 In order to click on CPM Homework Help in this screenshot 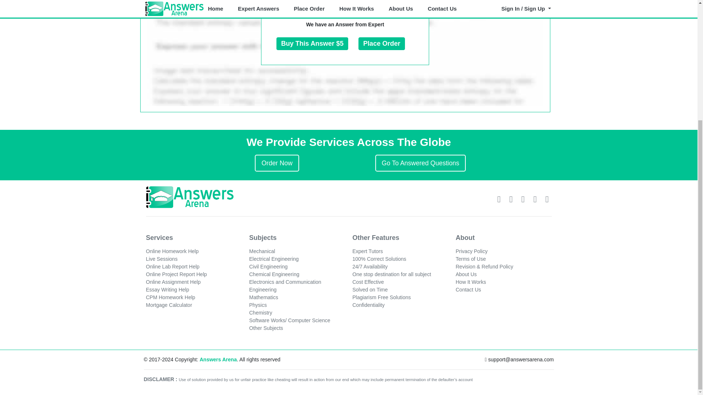, I will do `click(170, 297)`.